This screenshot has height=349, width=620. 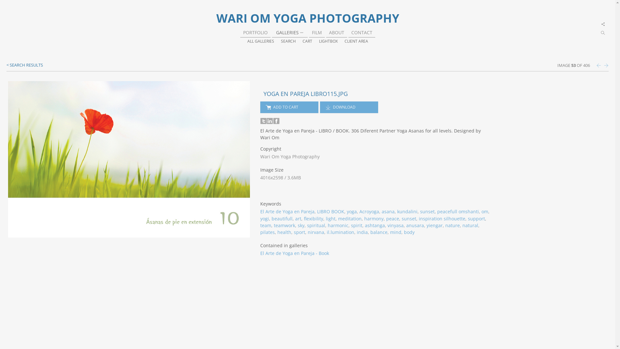 What do you see at coordinates (307, 41) in the screenshot?
I see `CART` at bounding box center [307, 41].